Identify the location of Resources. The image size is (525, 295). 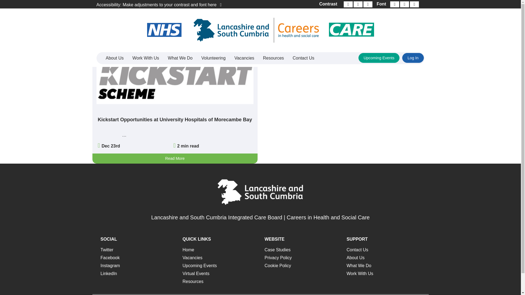
(273, 58).